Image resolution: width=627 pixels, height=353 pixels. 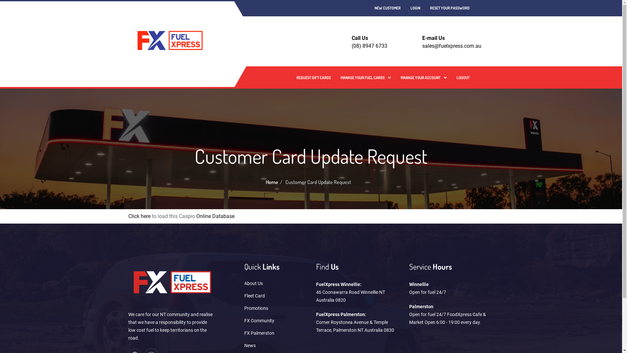 What do you see at coordinates (276, 296) in the screenshot?
I see `Fleet Card` at bounding box center [276, 296].